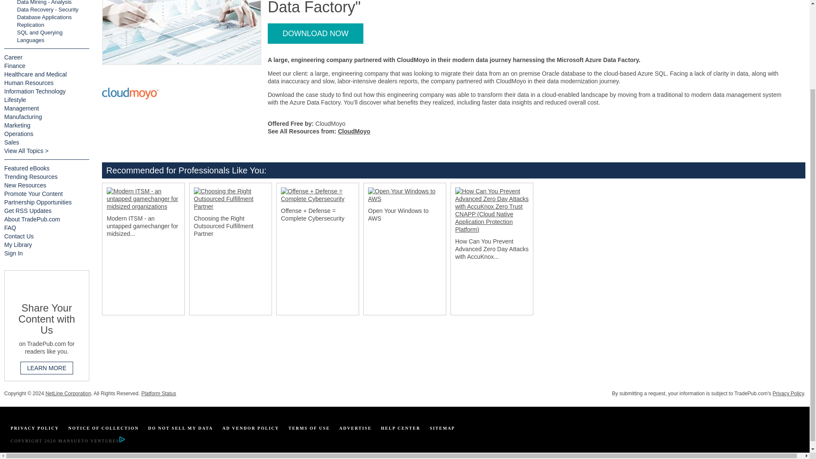 The image size is (816, 459). Describe the element at coordinates (400, 428) in the screenshot. I see `Get more information about help Center on Inc.com` at that location.